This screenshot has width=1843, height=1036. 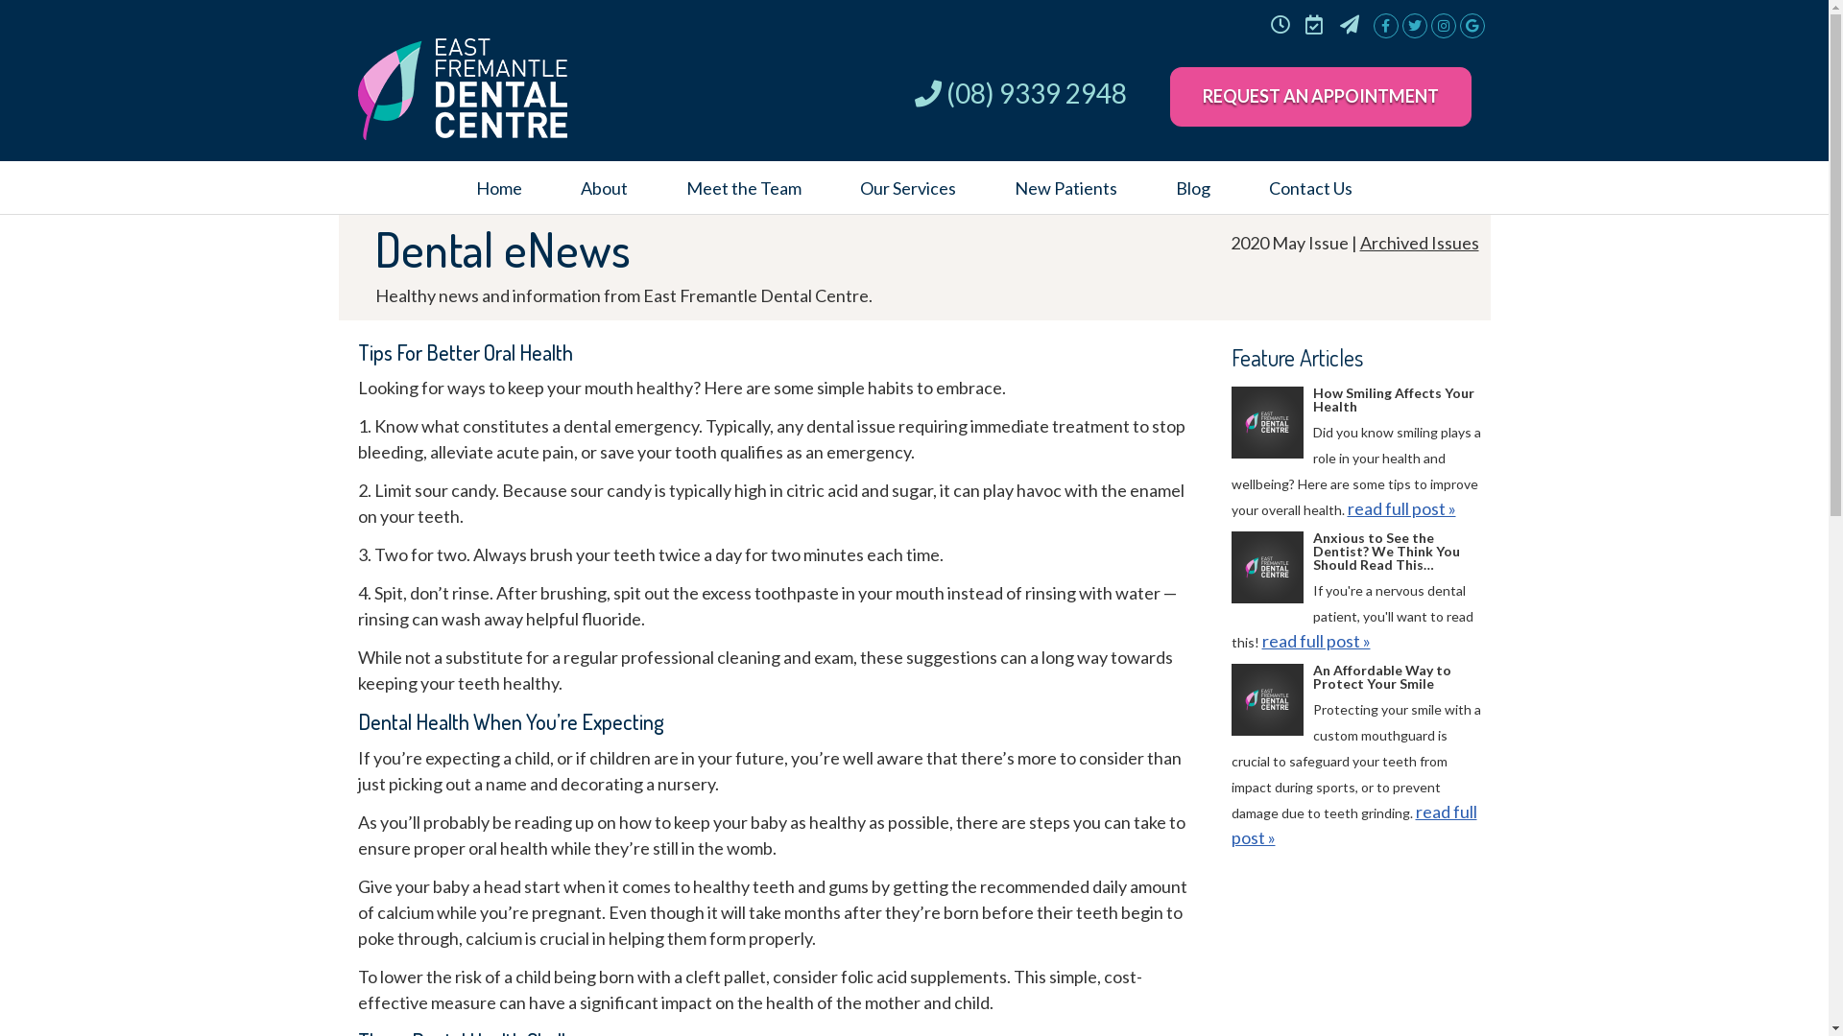 I want to click on EMAIL US, so click(x=1349, y=24).